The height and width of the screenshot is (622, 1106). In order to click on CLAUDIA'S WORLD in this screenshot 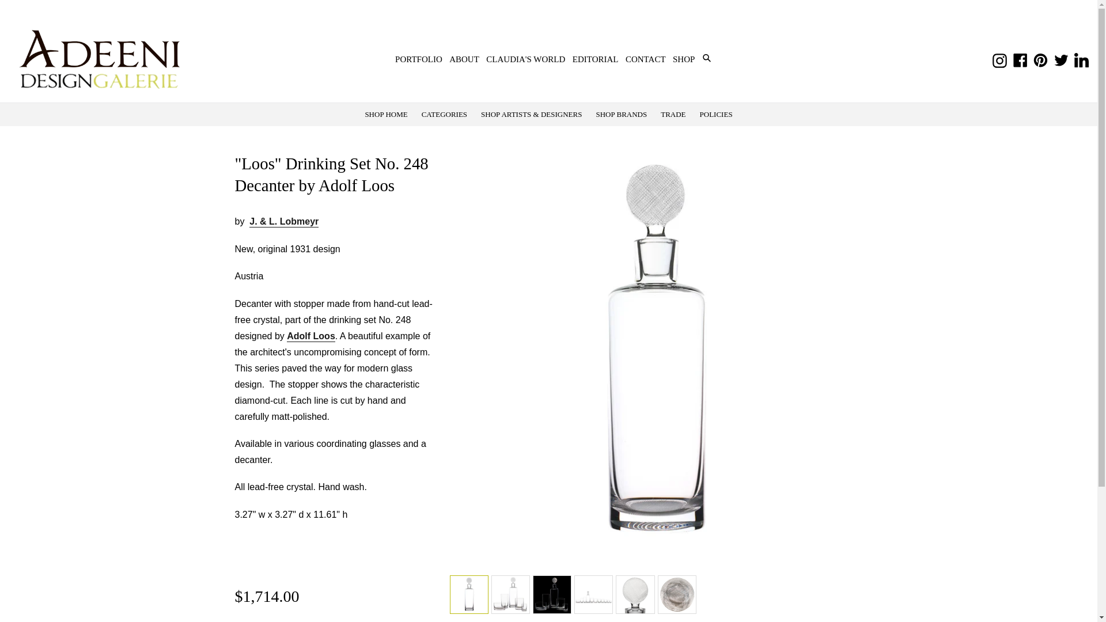, I will do `click(525, 59)`.